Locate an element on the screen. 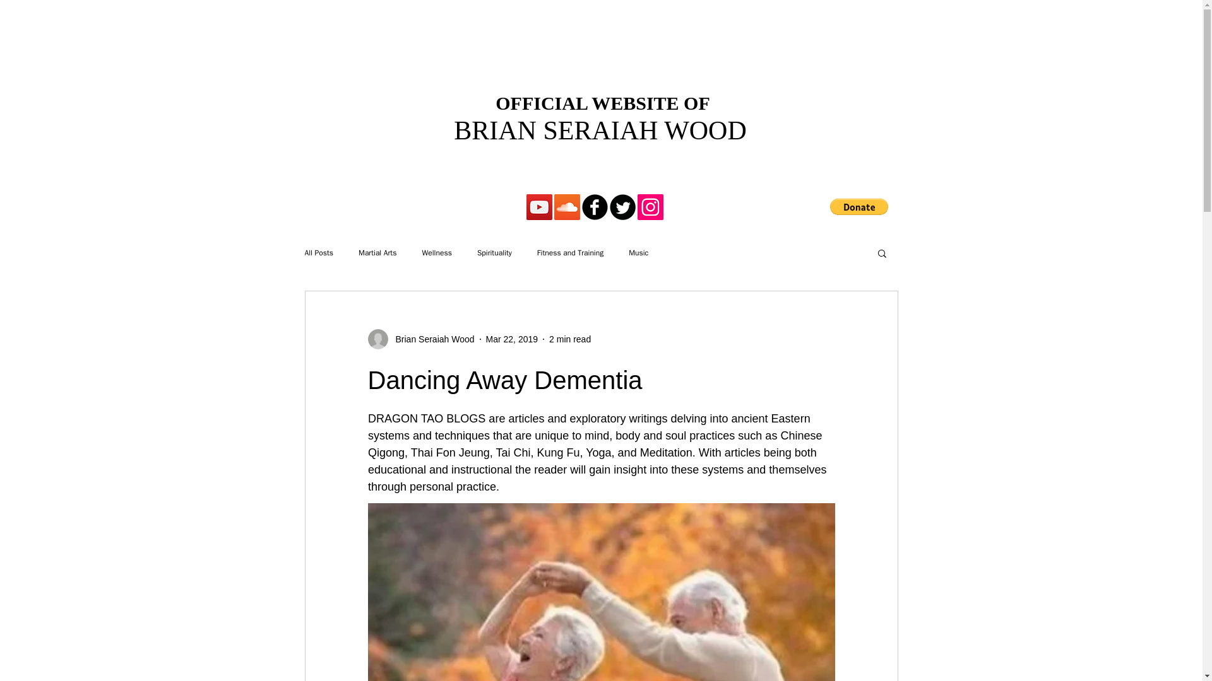  Martial Arts is located at coordinates (377, 252).